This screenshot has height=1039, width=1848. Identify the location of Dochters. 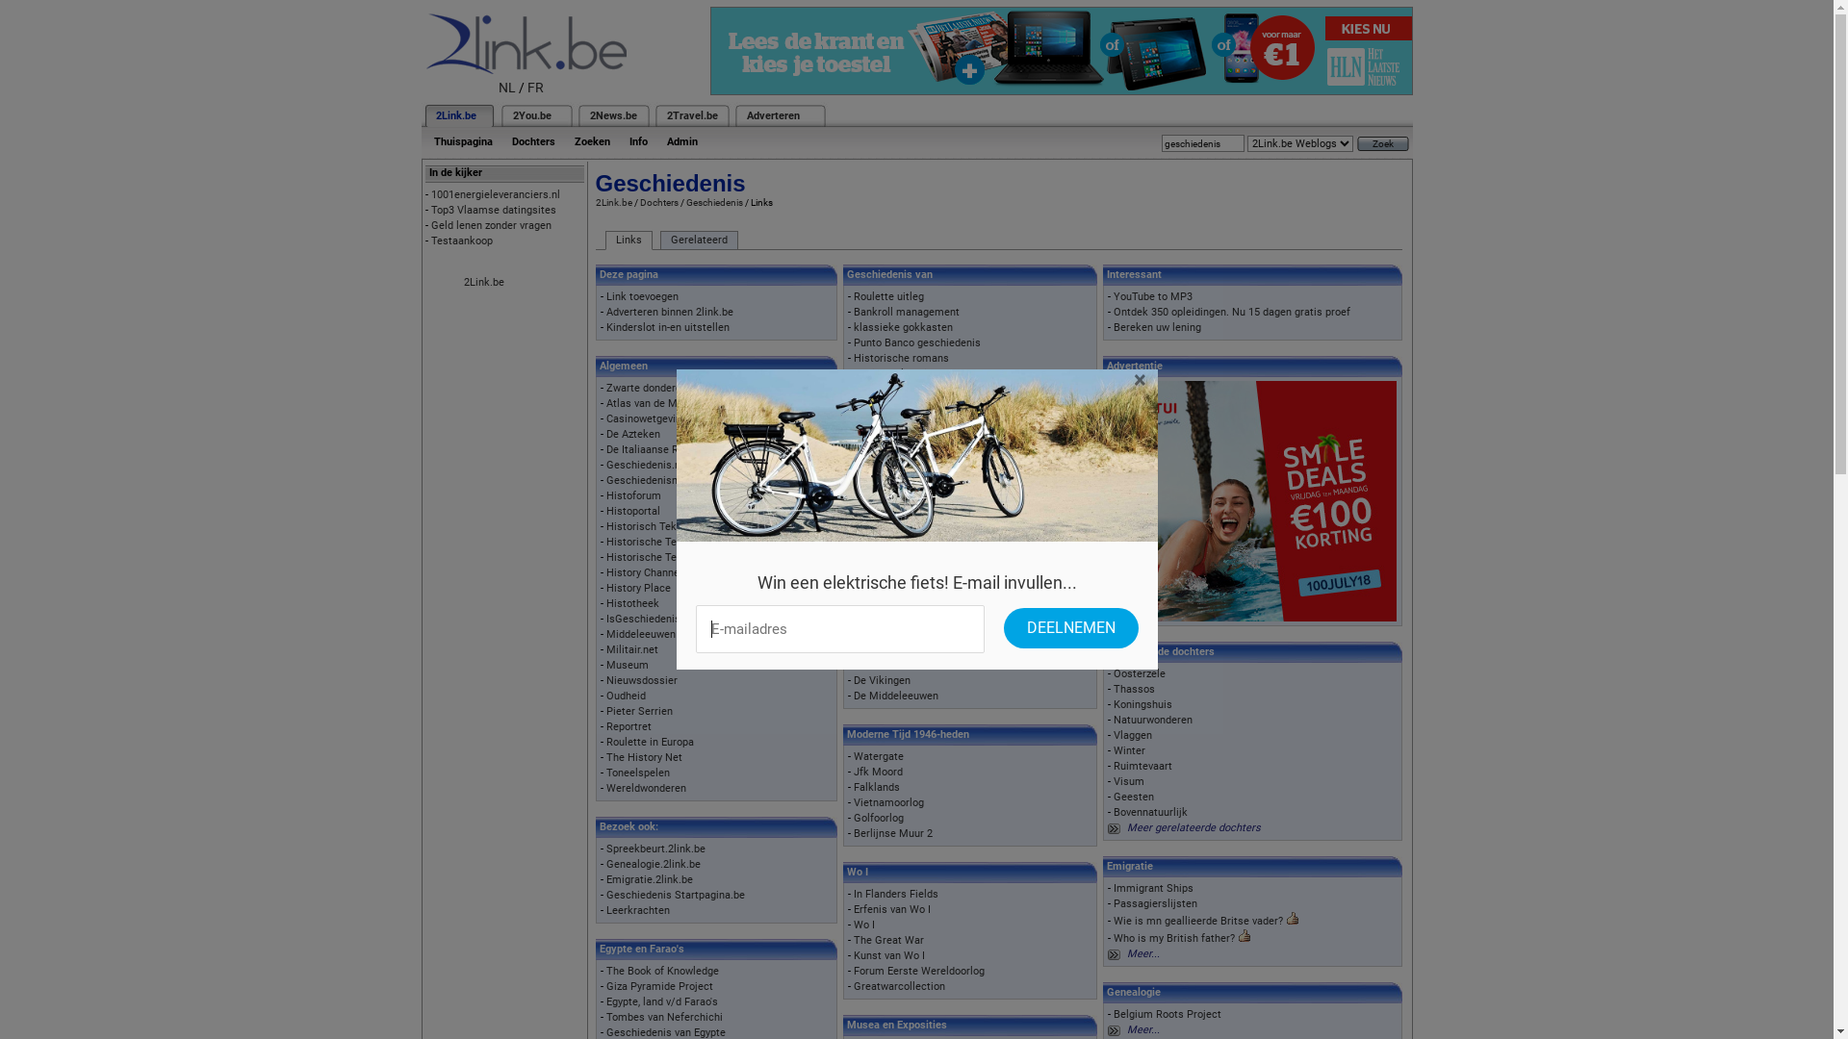
(658, 202).